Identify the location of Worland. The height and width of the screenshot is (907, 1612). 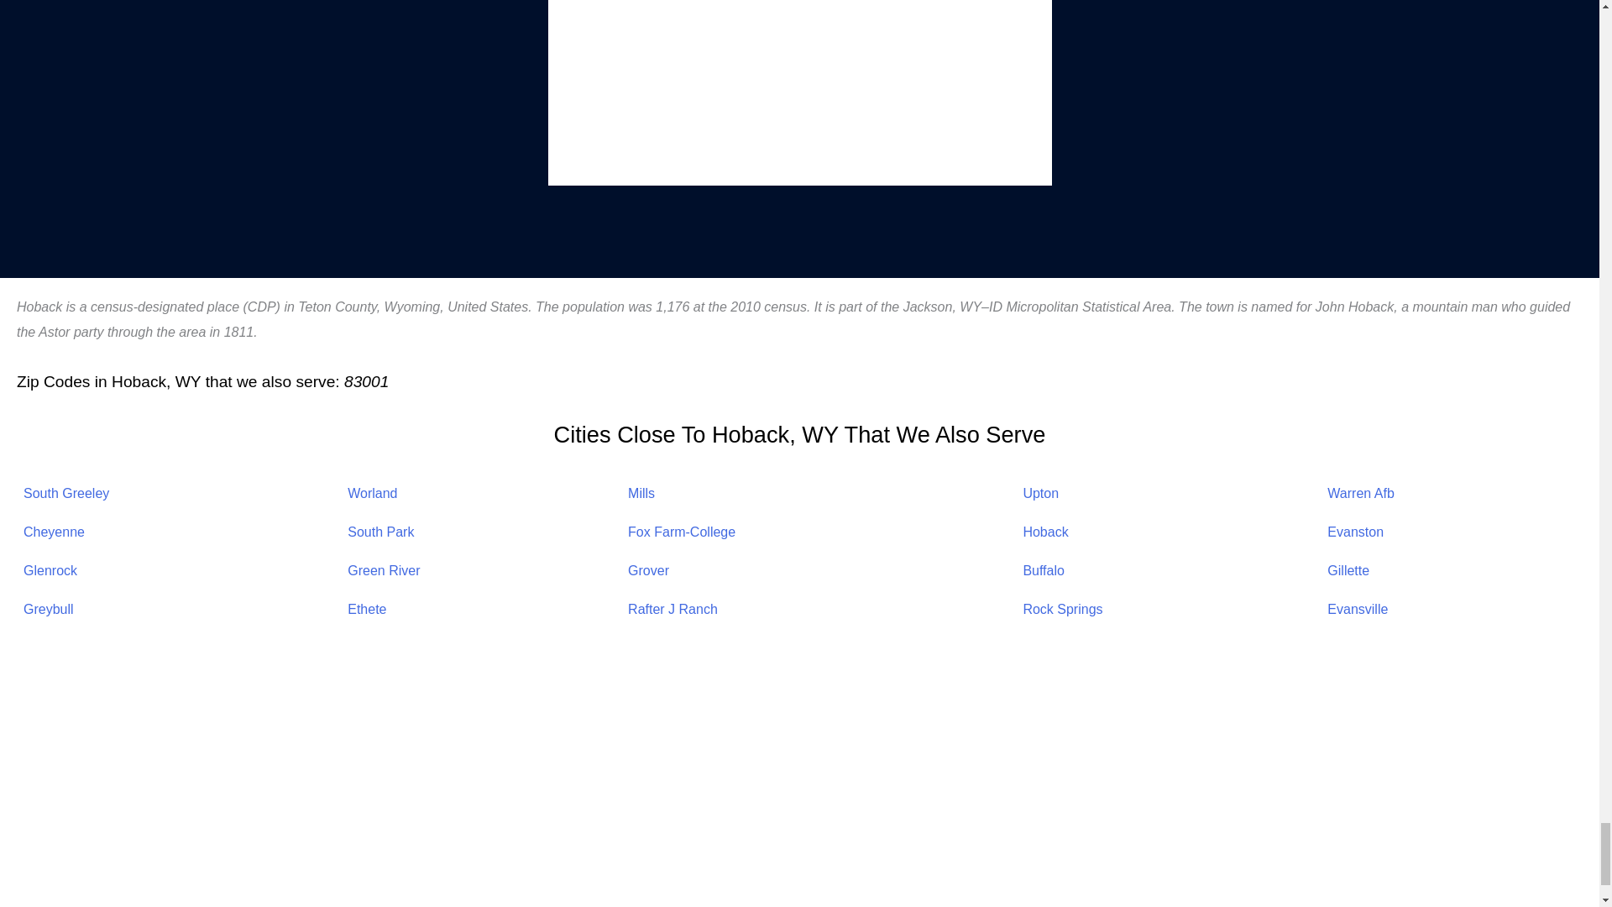
(372, 493).